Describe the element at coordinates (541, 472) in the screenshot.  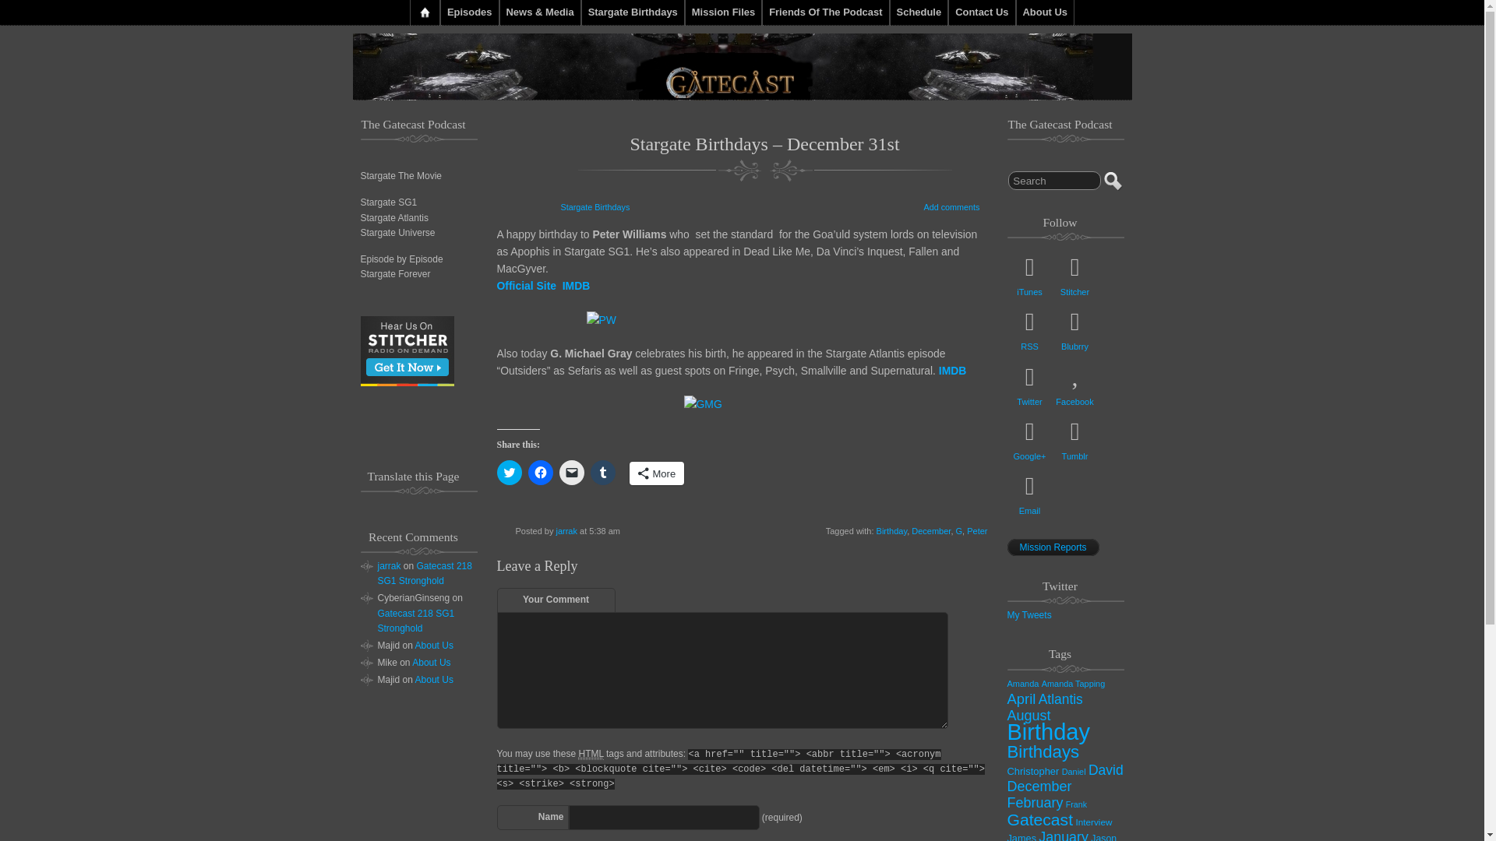
I see `Click to share on Facebook` at that location.